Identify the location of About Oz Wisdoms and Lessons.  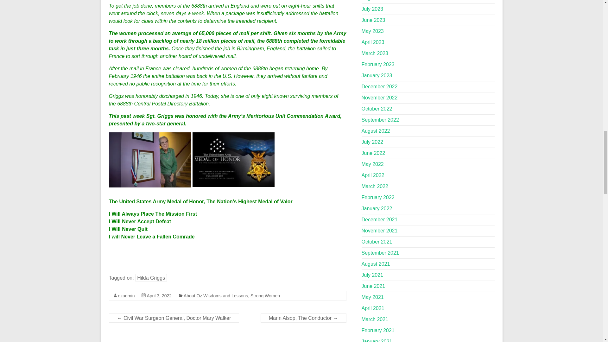
(216, 295).